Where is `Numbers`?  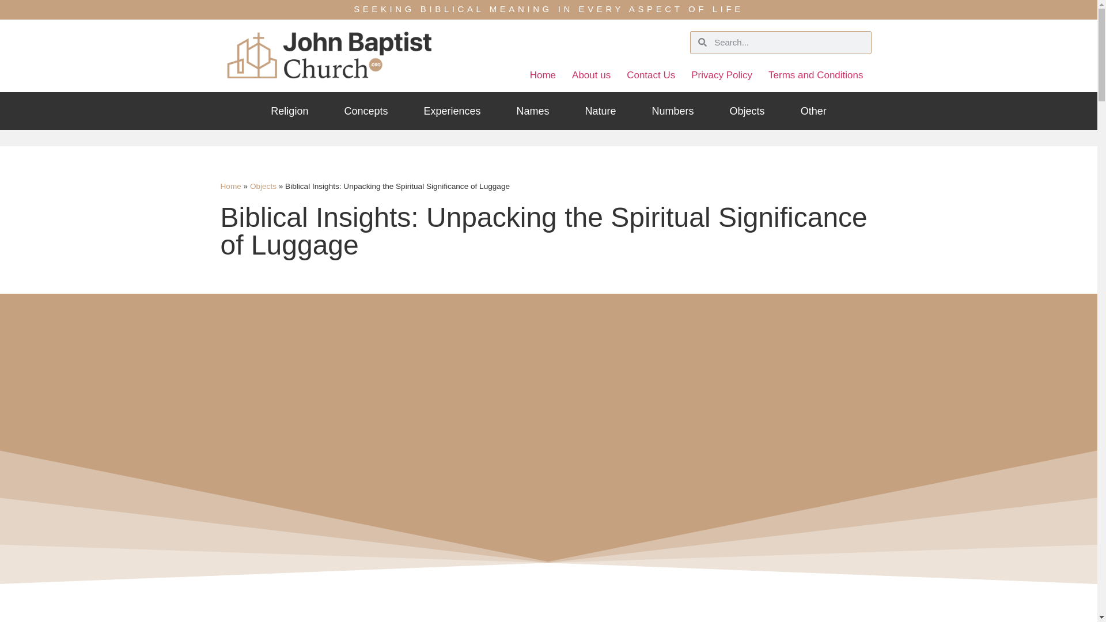 Numbers is located at coordinates (673, 111).